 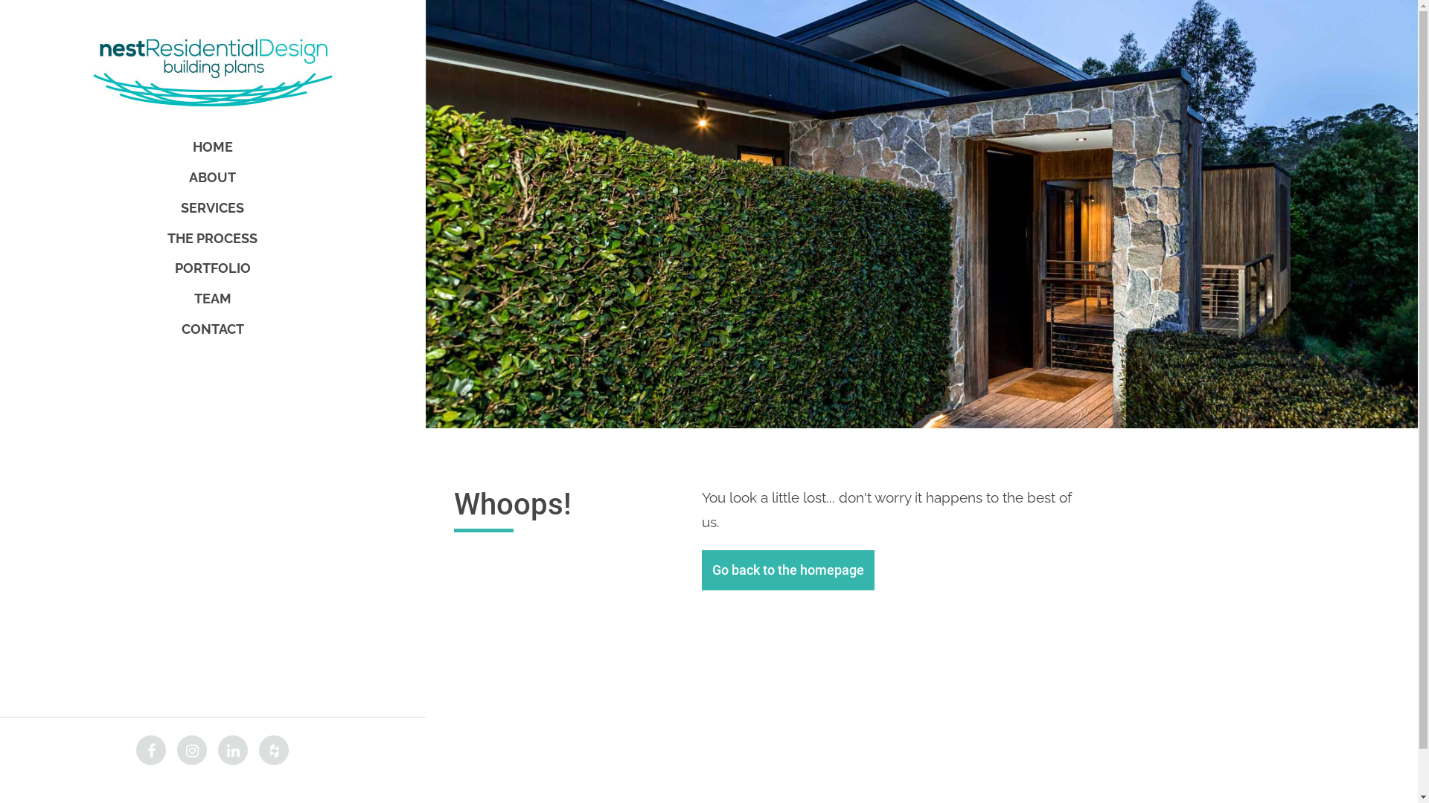 I want to click on Go back to the homepage, so click(x=788, y=570).